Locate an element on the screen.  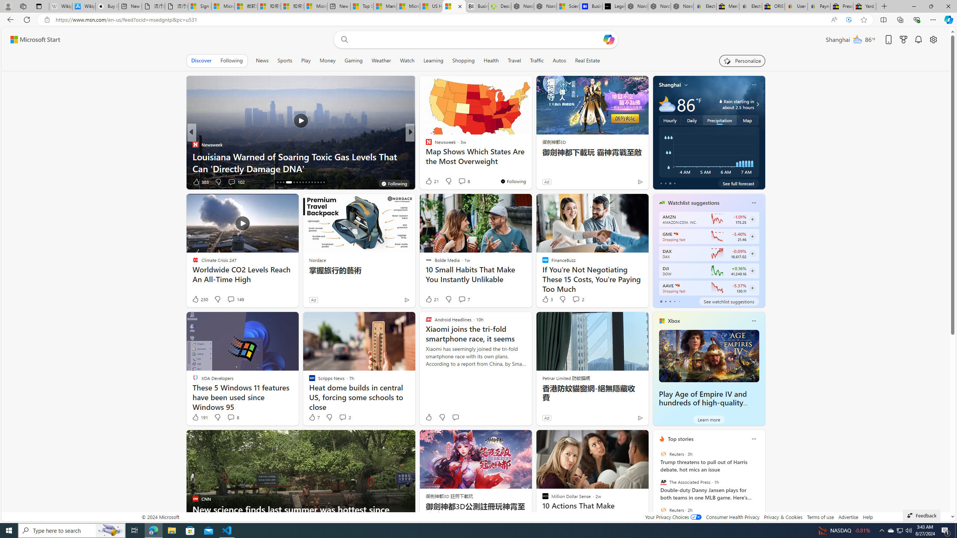
AutomationID: tab-17 is located at coordinates (280, 182).